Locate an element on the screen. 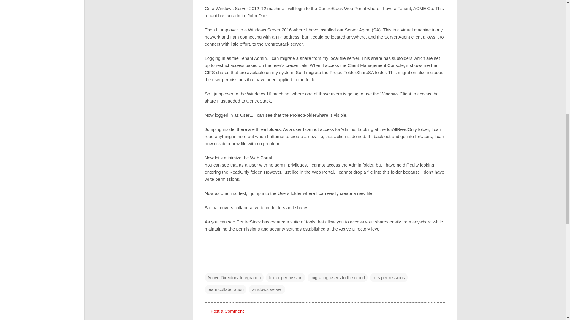 The width and height of the screenshot is (570, 320). team collaboration is located at coordinates (226, 289).